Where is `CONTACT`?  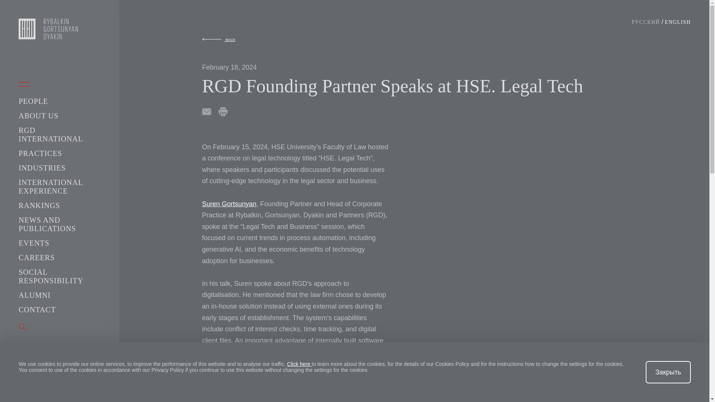 CONTACT is located at coordinates (37, 310).